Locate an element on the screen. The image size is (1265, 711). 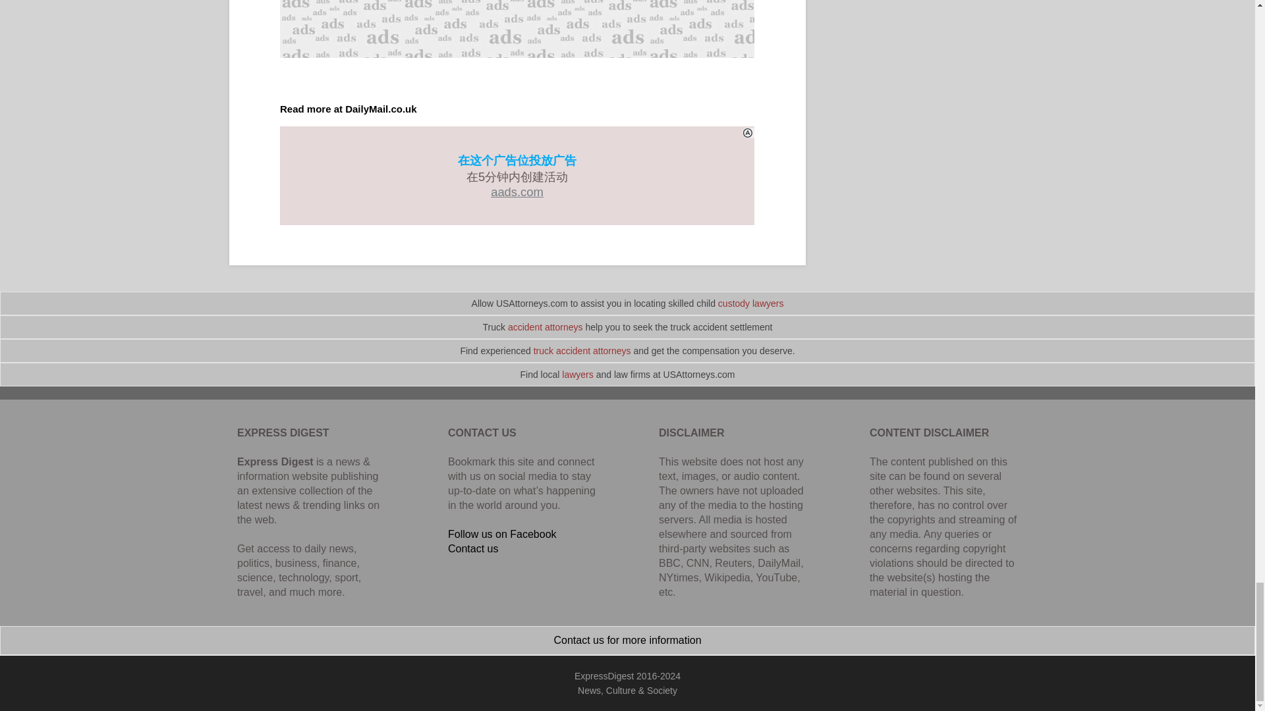
lawyers is located at coordinates (577, 374).